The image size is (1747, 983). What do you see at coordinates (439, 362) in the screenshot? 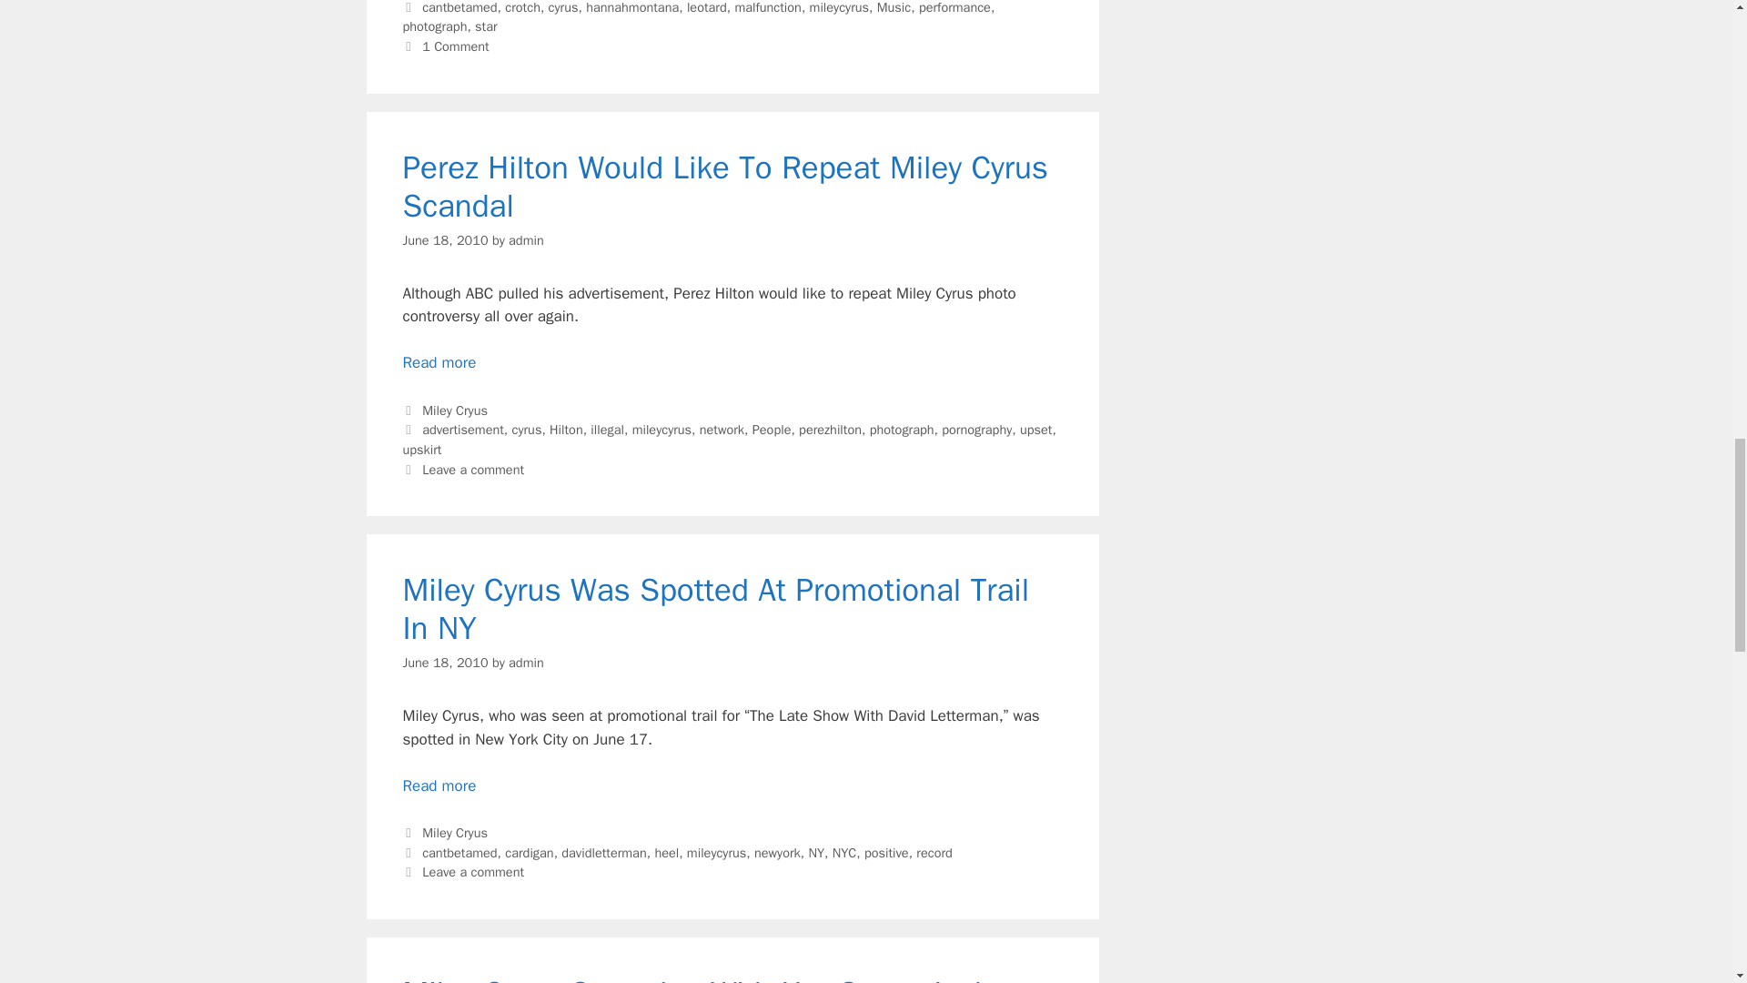
I see `Perez Hilton Would Like To Repeat Miley Cyrus Scandal` at bounding box center [439, 362].